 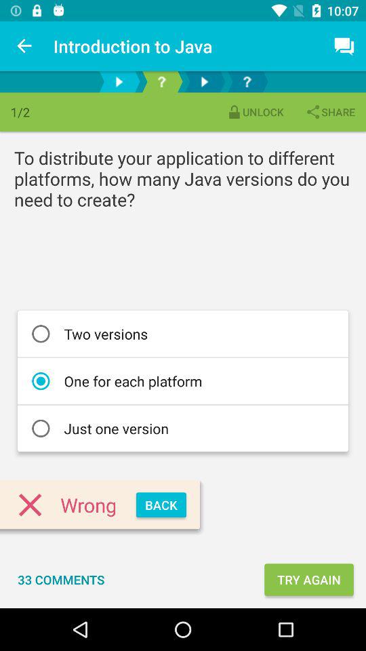 I want to click on turn on the icon next to 33 comments item, so click(x=309, y=579).